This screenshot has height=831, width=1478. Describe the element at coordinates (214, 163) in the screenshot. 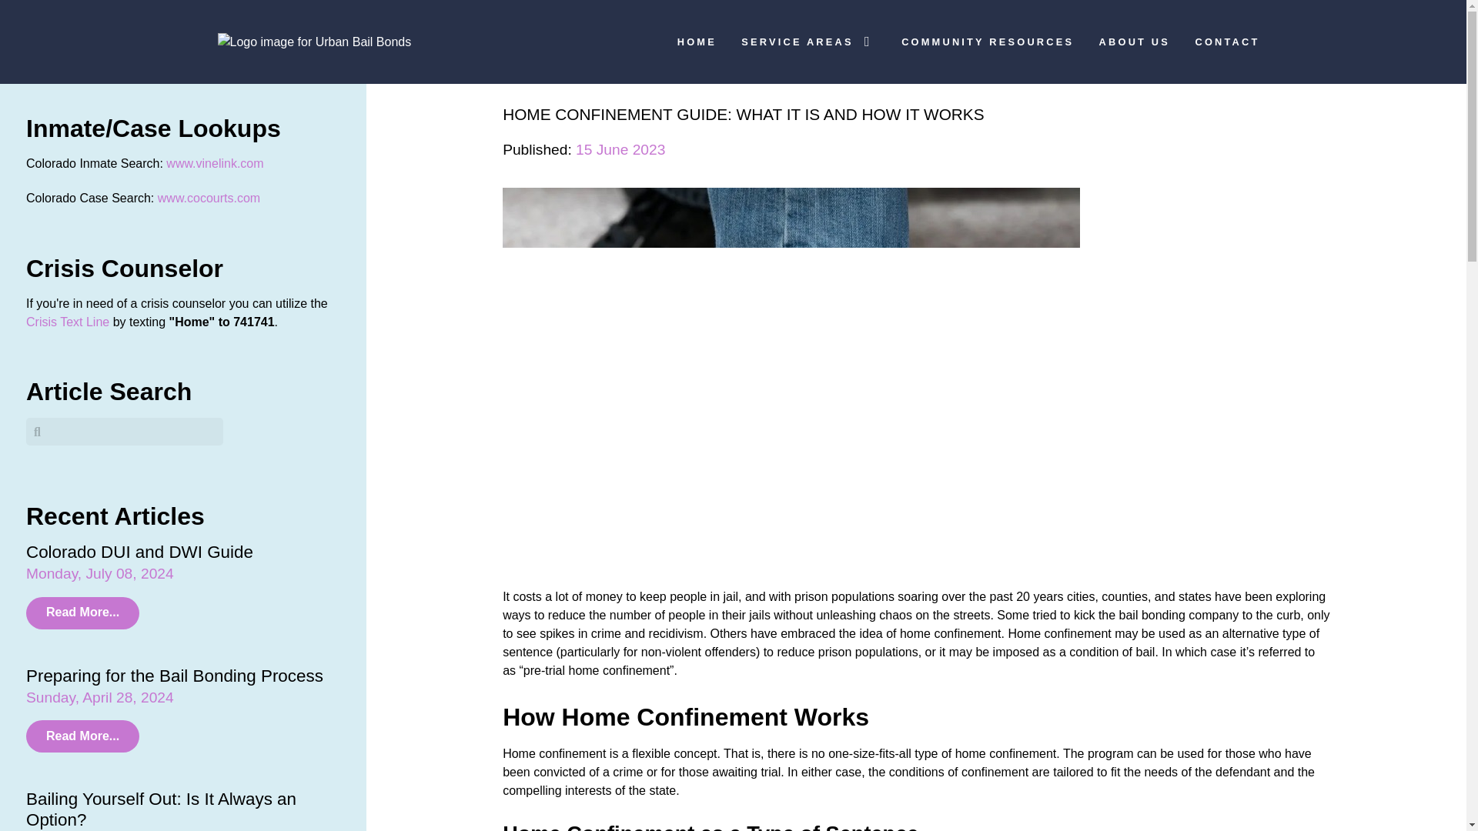

I see `www.vinelink.com` at that location.